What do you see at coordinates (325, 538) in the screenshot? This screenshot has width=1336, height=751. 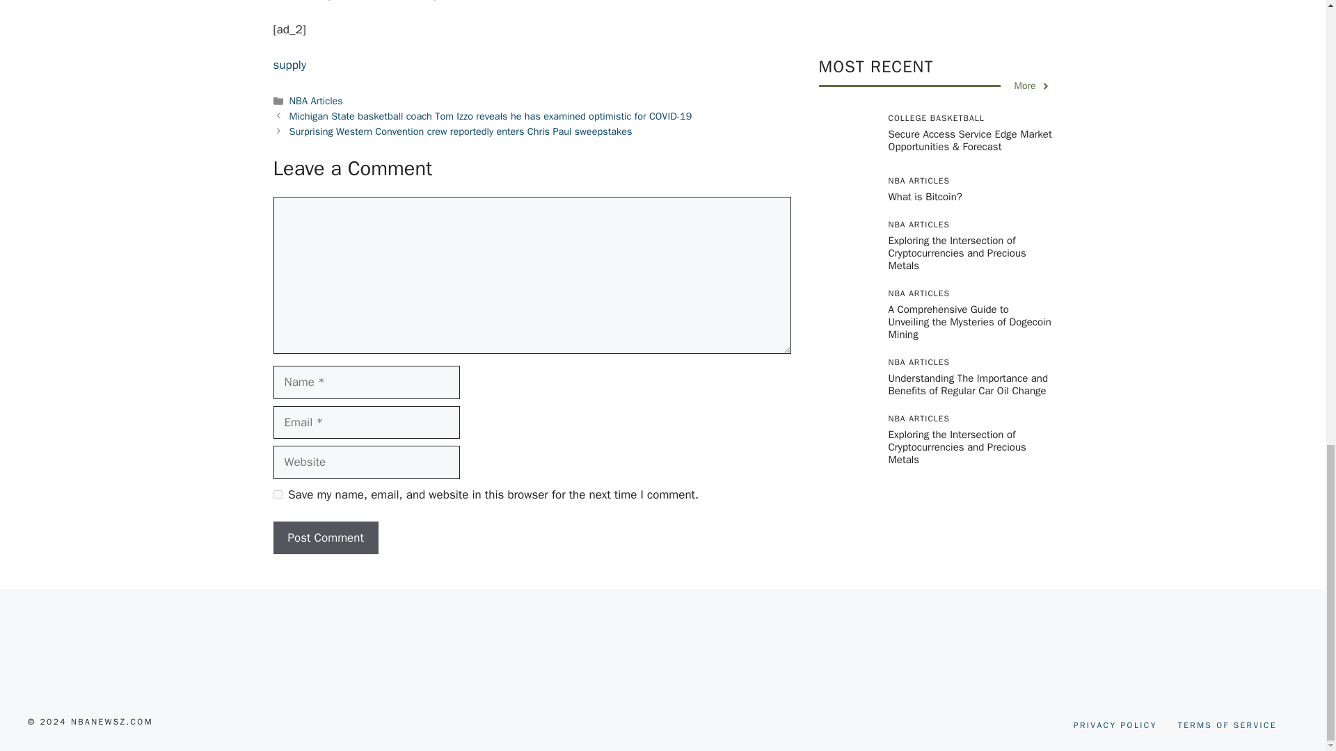 I see `Post Comment` at bounding box center [325, 538].